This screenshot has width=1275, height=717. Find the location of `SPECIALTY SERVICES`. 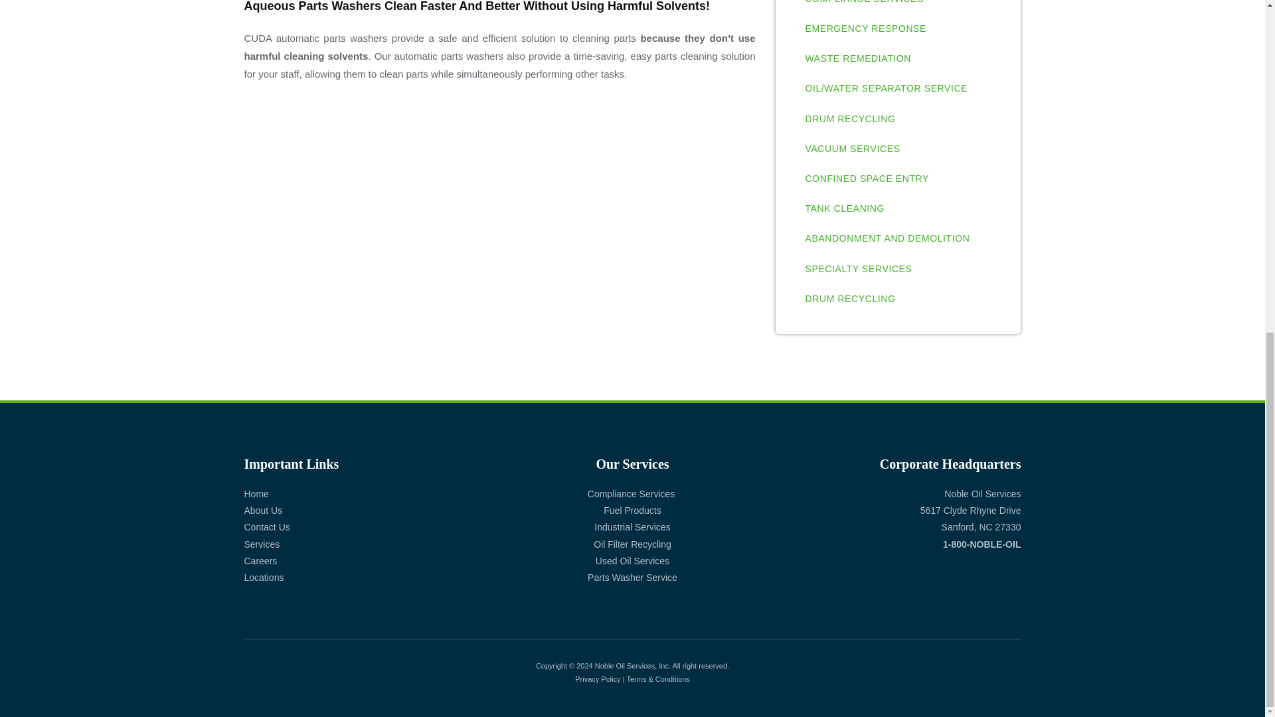

SPECIALTY SERVICES is located at coordinates (858, 269).